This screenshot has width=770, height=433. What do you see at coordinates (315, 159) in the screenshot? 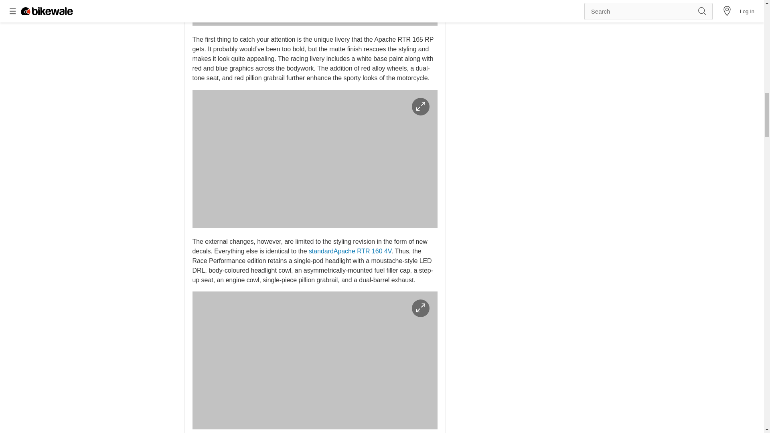
I see `TVS Apache RTR 165RP Right Front Three Quarter` at bounding box center [315, 159].